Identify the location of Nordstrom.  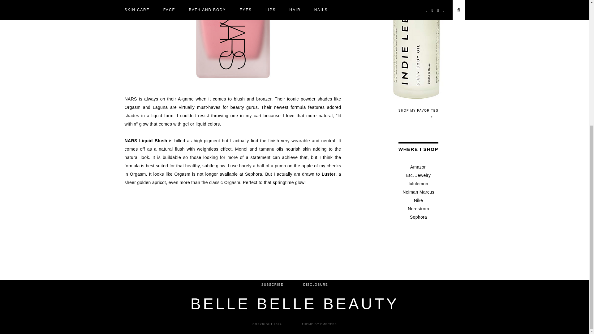
(418, 208).